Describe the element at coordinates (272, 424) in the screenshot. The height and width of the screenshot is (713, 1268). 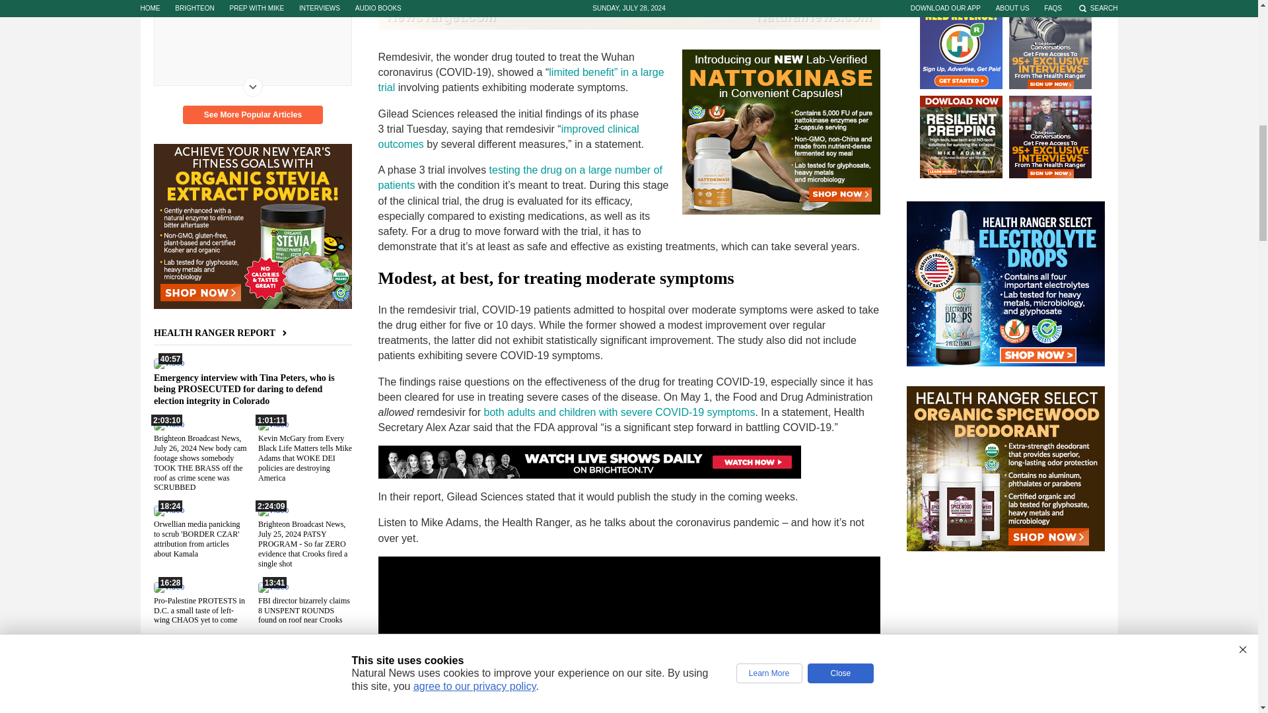
I see `1:01:11` at that location.